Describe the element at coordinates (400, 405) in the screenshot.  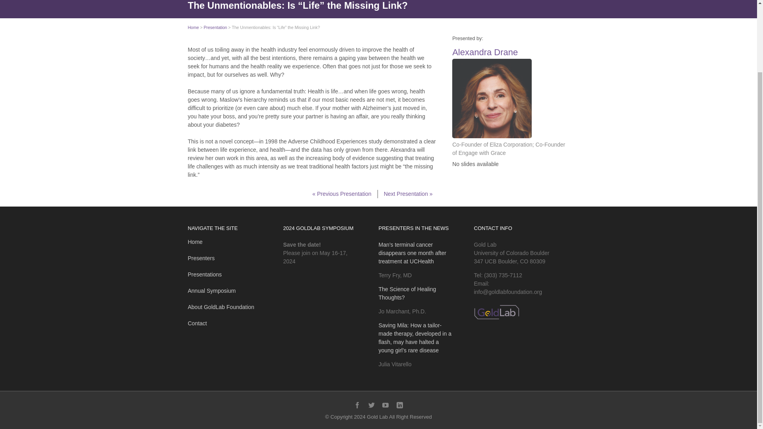
I see `Linkedin` at that location.